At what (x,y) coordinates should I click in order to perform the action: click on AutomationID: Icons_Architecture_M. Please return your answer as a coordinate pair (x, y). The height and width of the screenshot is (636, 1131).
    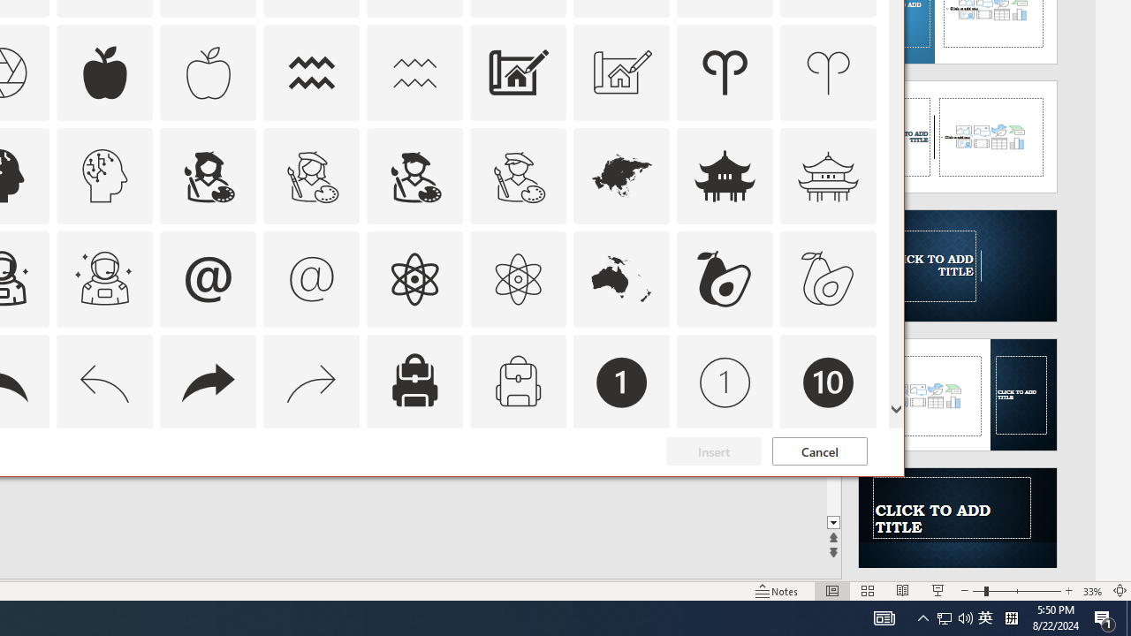
    Looking at the image, I should click on (622, 72).